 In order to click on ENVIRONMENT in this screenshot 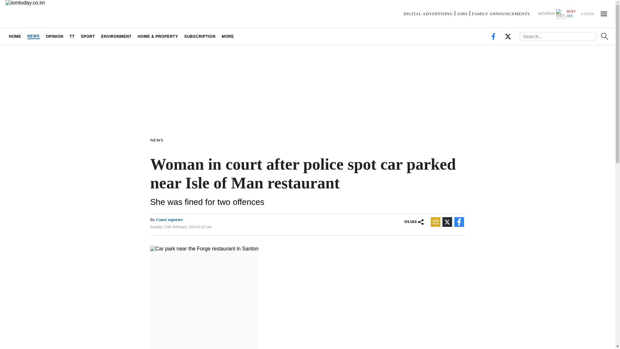, I will do `click(116, 36)`.